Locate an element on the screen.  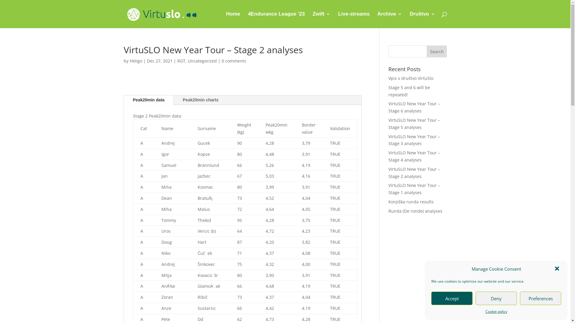
Stage 5 and 6 will be repeated! is located at coordinates (409, 91).